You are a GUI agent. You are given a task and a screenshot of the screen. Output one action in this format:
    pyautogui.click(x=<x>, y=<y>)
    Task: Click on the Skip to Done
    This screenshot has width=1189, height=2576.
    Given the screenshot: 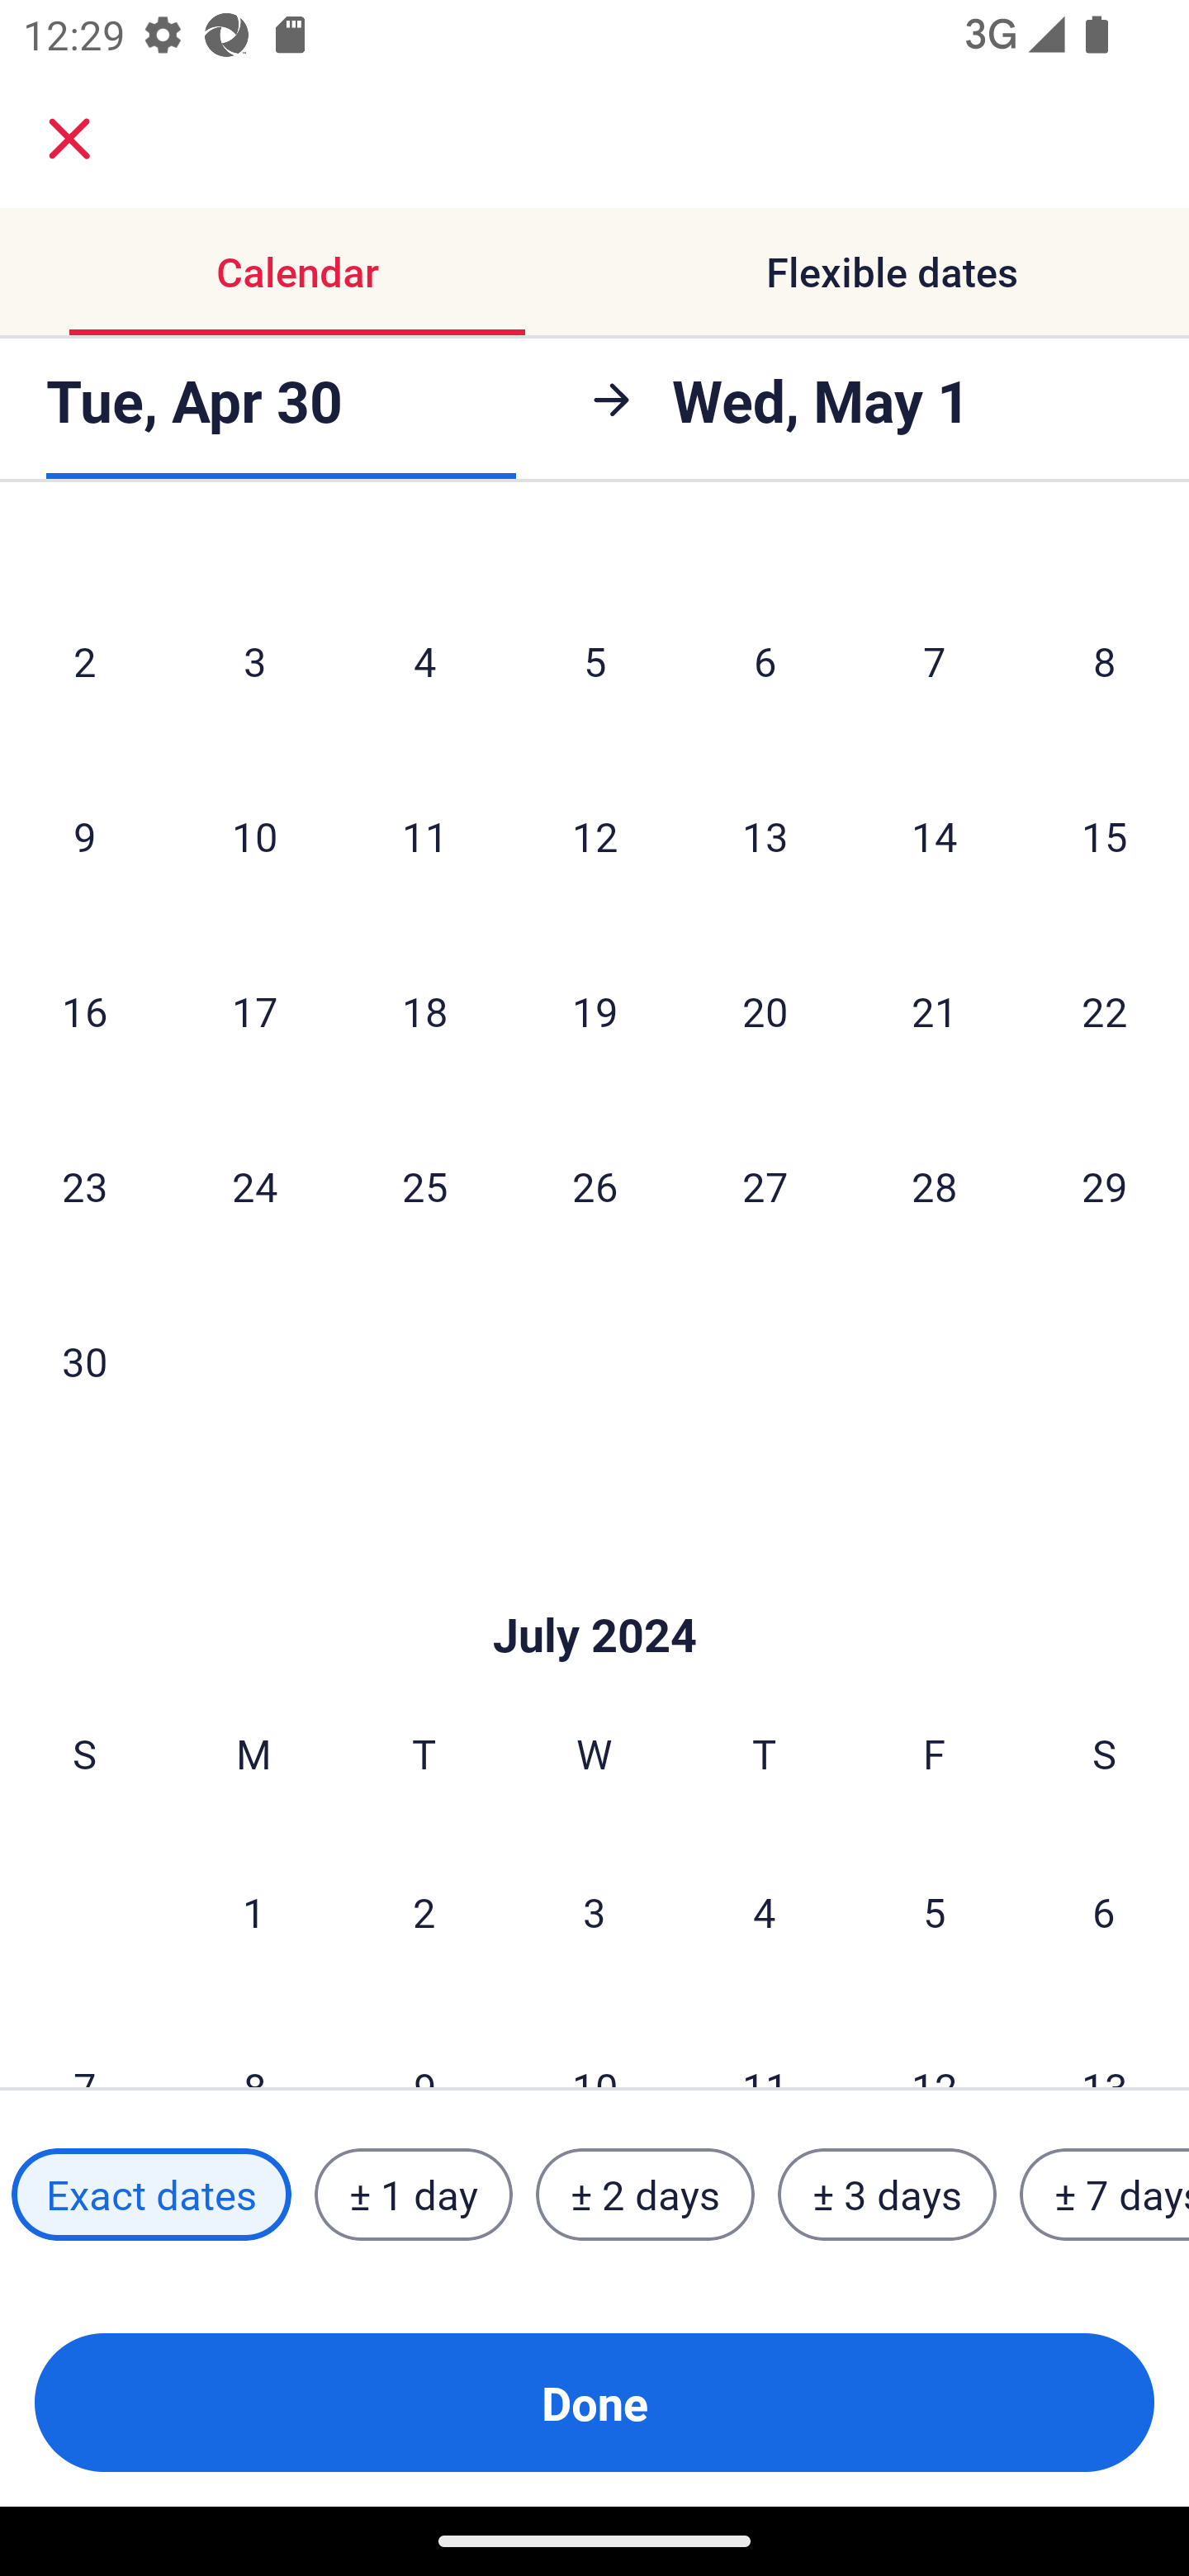 What is the action you would take?
    pyautogui.click(x=594, y=1587)
    